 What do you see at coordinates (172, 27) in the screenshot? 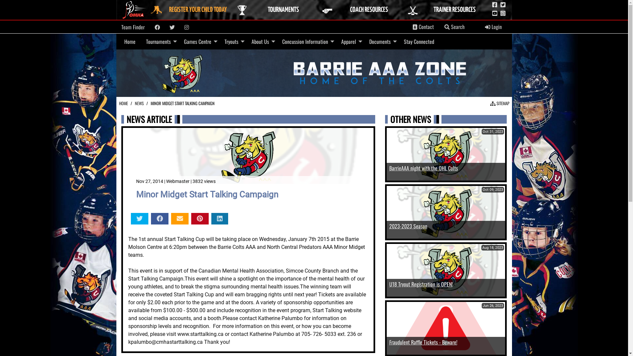
I see `Twitter` at bounding box center [172, 27].